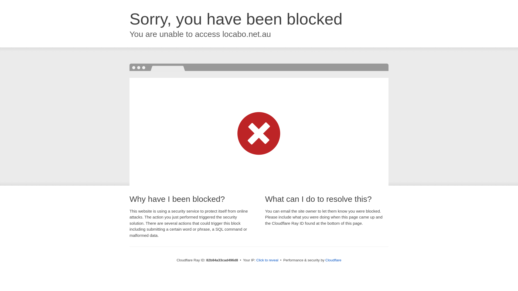  Describe the element at coordinates (267, 260) in the screenshot. I see `Click to reveal` at that location.